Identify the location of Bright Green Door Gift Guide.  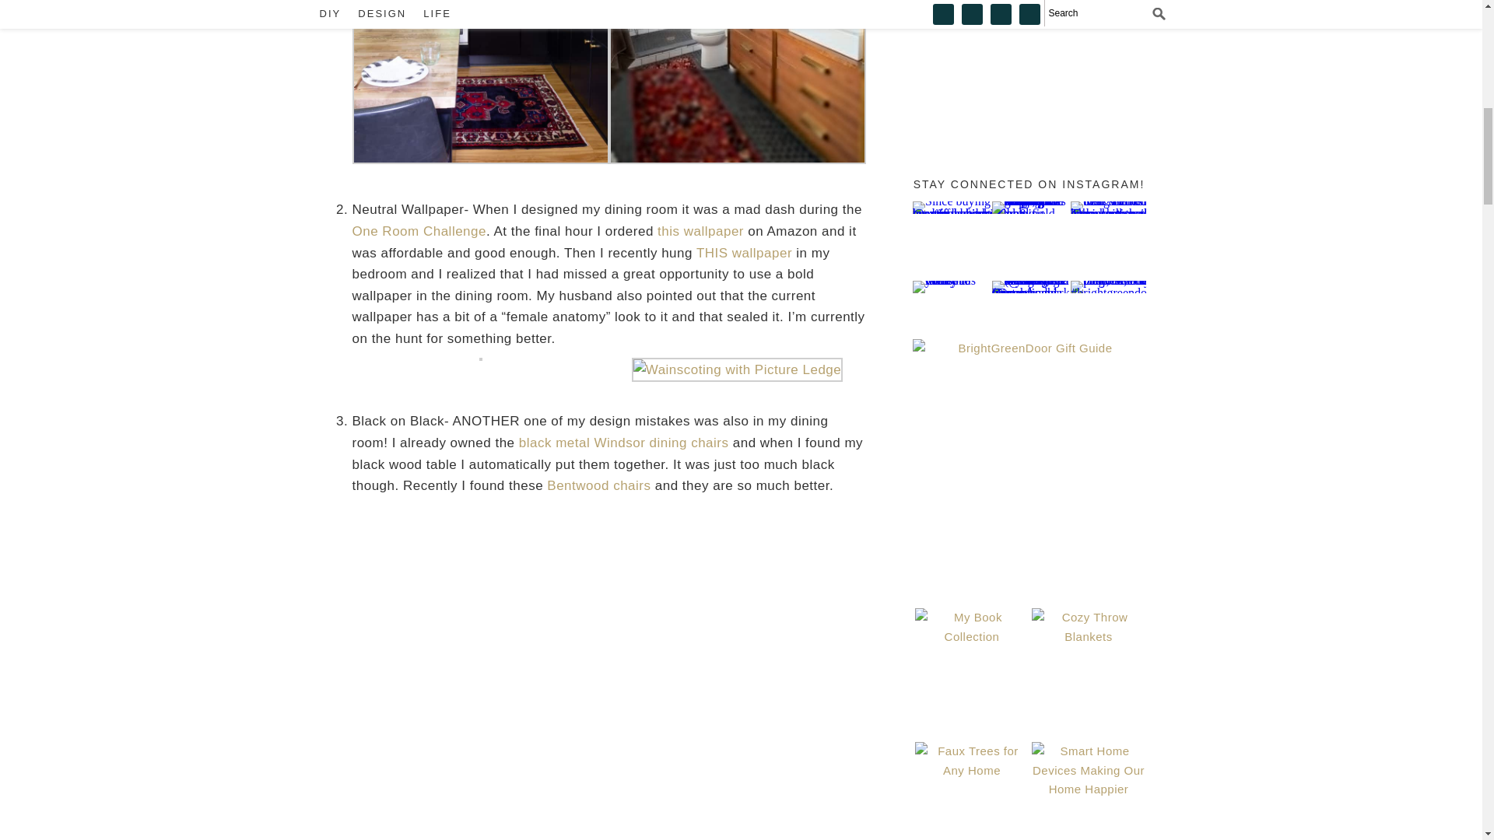
(1029, 456).